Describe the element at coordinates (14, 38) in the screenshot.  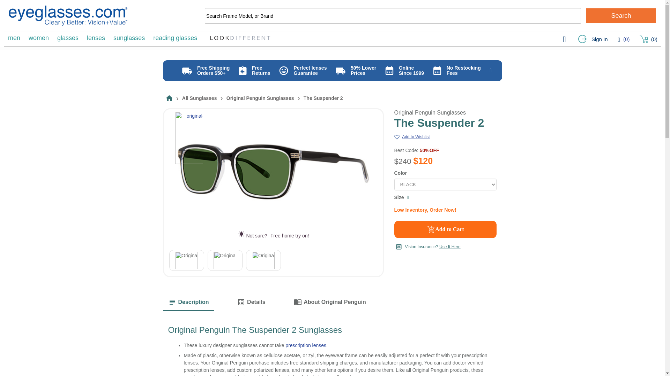
I see `men` at that location.